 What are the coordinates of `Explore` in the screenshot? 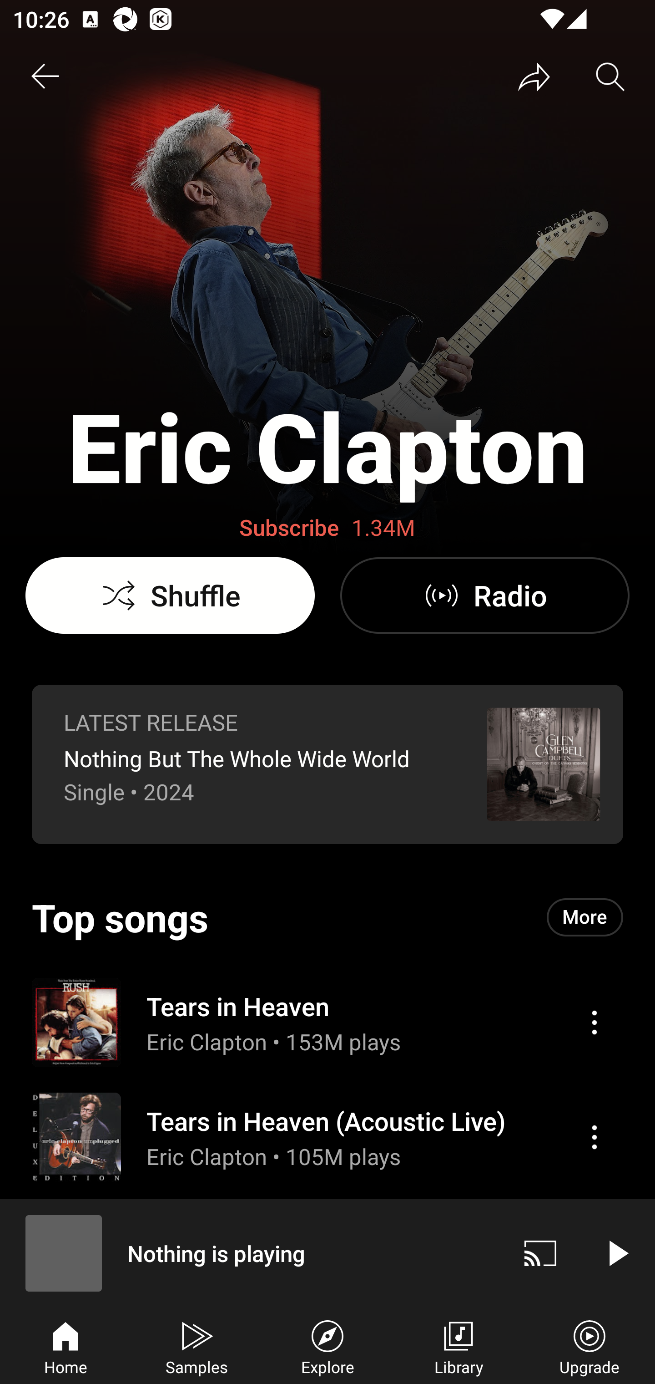 It's located at (327, 1346).